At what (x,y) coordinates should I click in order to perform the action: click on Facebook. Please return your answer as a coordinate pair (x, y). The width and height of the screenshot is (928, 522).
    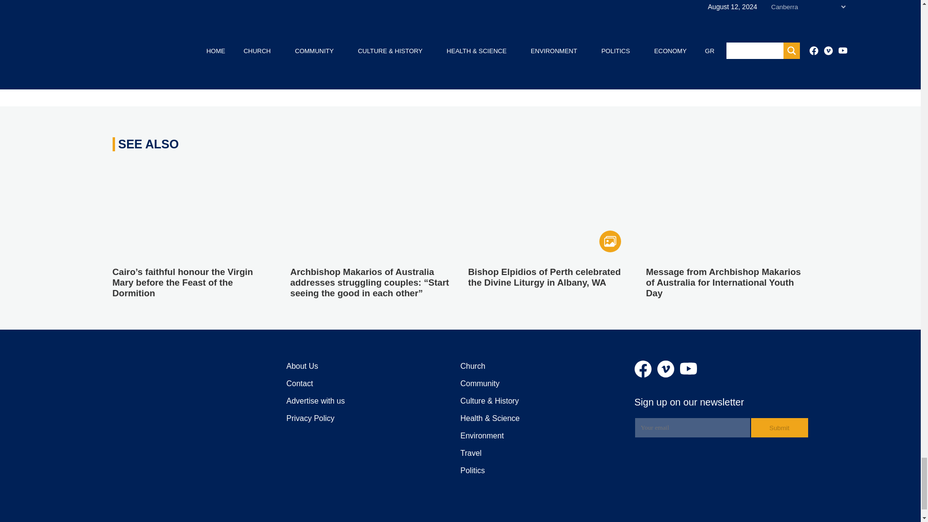
    Looking at the image, I should click on (186, 66).